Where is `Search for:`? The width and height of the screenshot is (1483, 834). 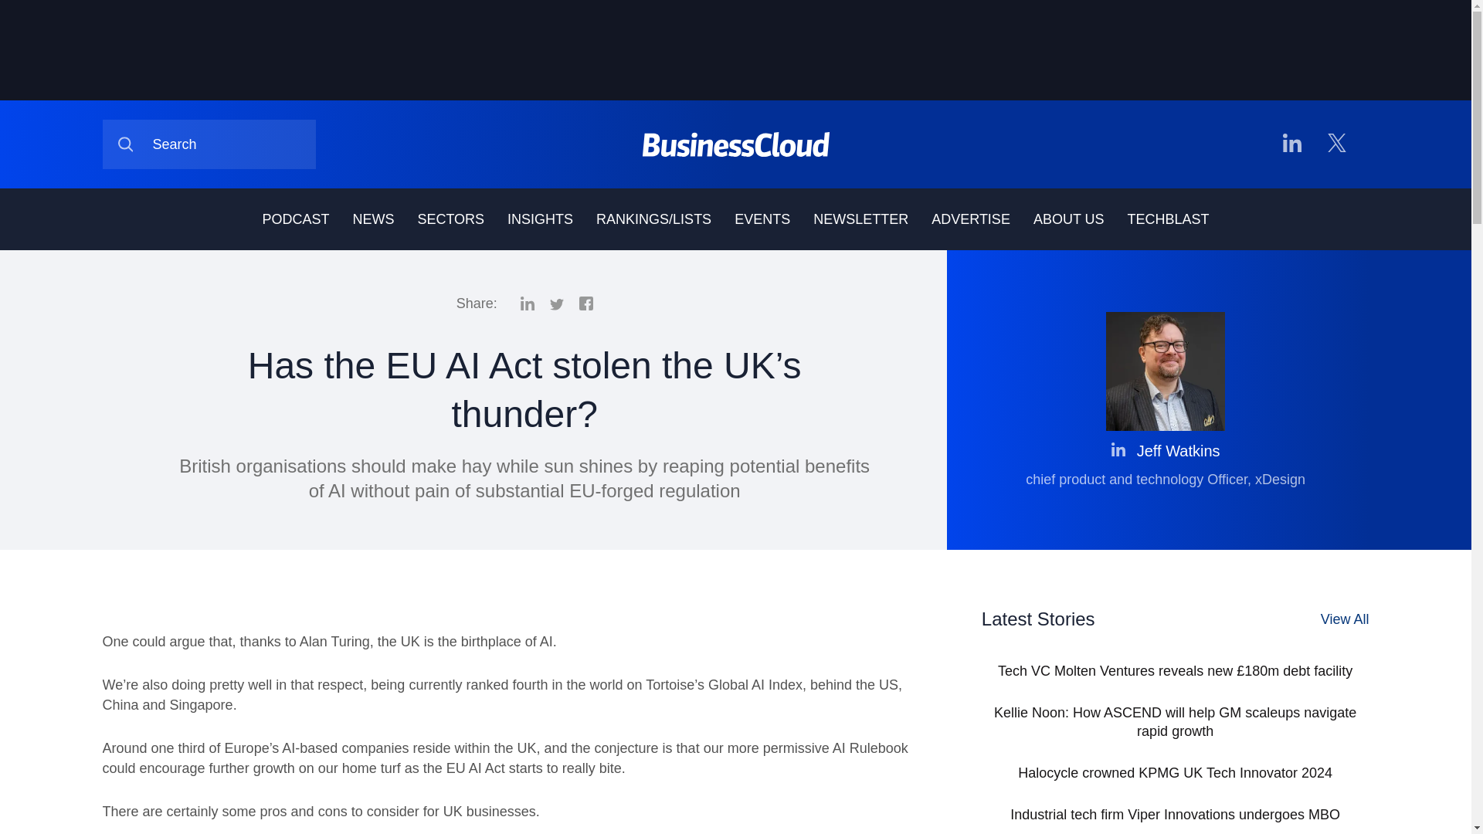
Search for: is located at coordinates (209, 144).